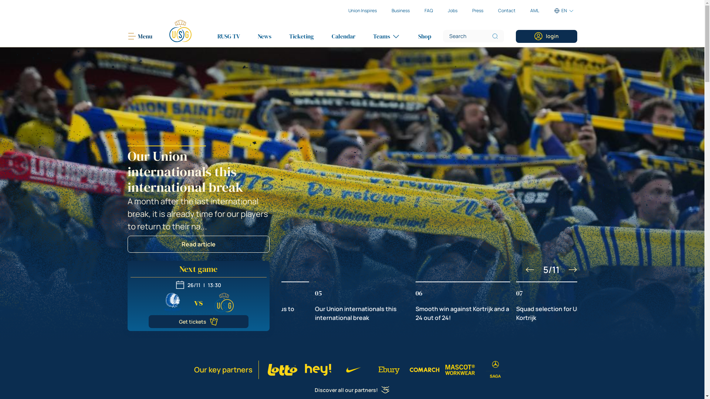  What do you see at coordinates (264, 36) in the screenshot?
I see `News` at bounding box center [264, 36].